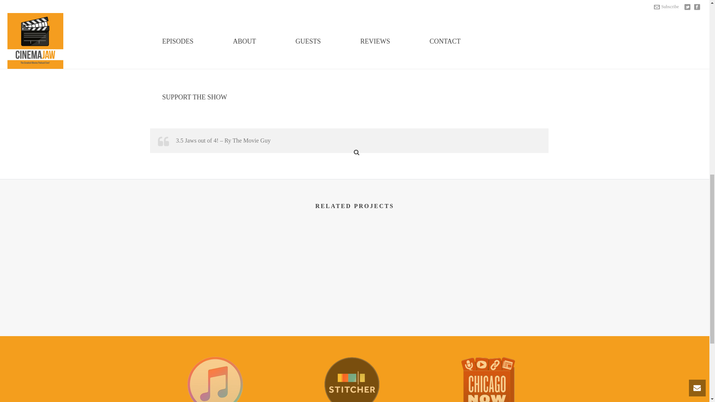 The height and width of the screenshot is (402, 715). What do you see at coordinates (354, 3) in the screenshot?
I see `Me and Earl and the Dying Girl` at bounding box center [354, 3].